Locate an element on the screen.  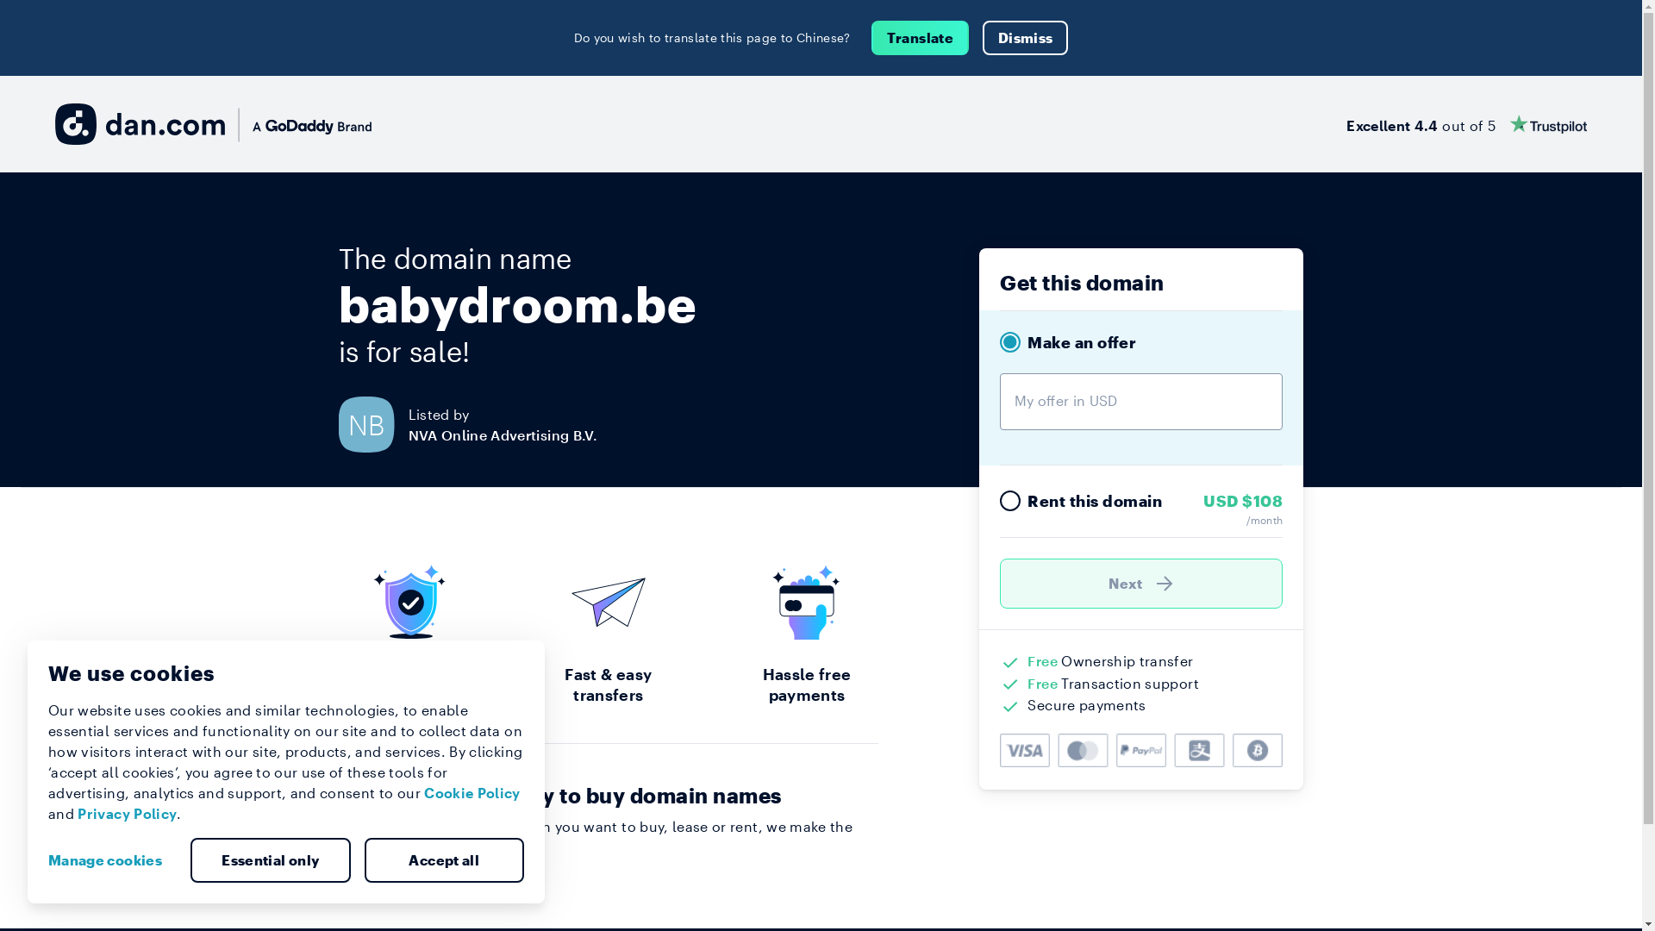
Cookie Policy is located at coordinates (472, 793).